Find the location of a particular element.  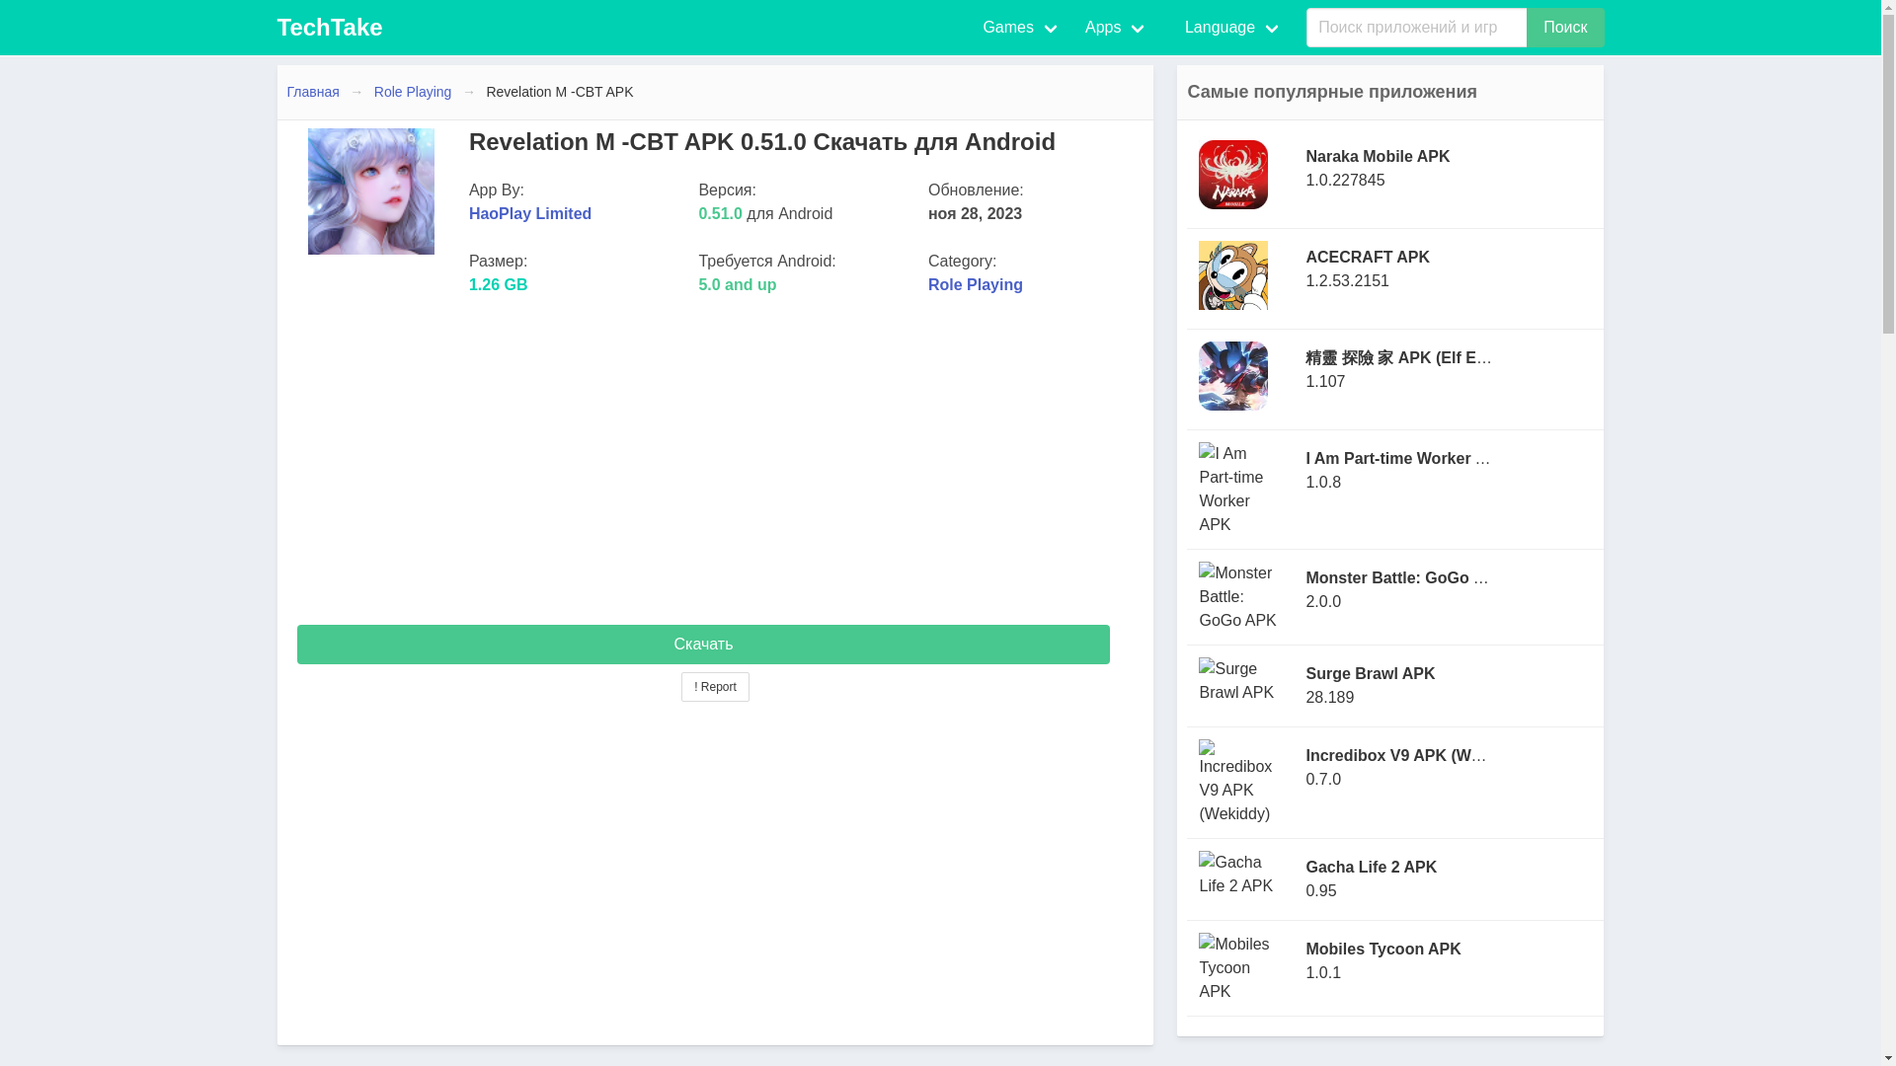

I Am Part-time Worker APK is located at coordinates (1400, 490).